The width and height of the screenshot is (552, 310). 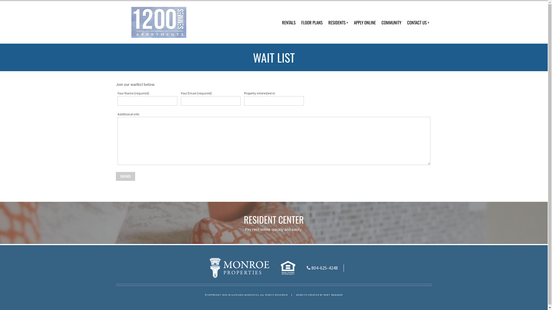 What do you see at coordinates (289, 22) in the screenshot?
I see `RENTALS` at bounding box center [289, 22].